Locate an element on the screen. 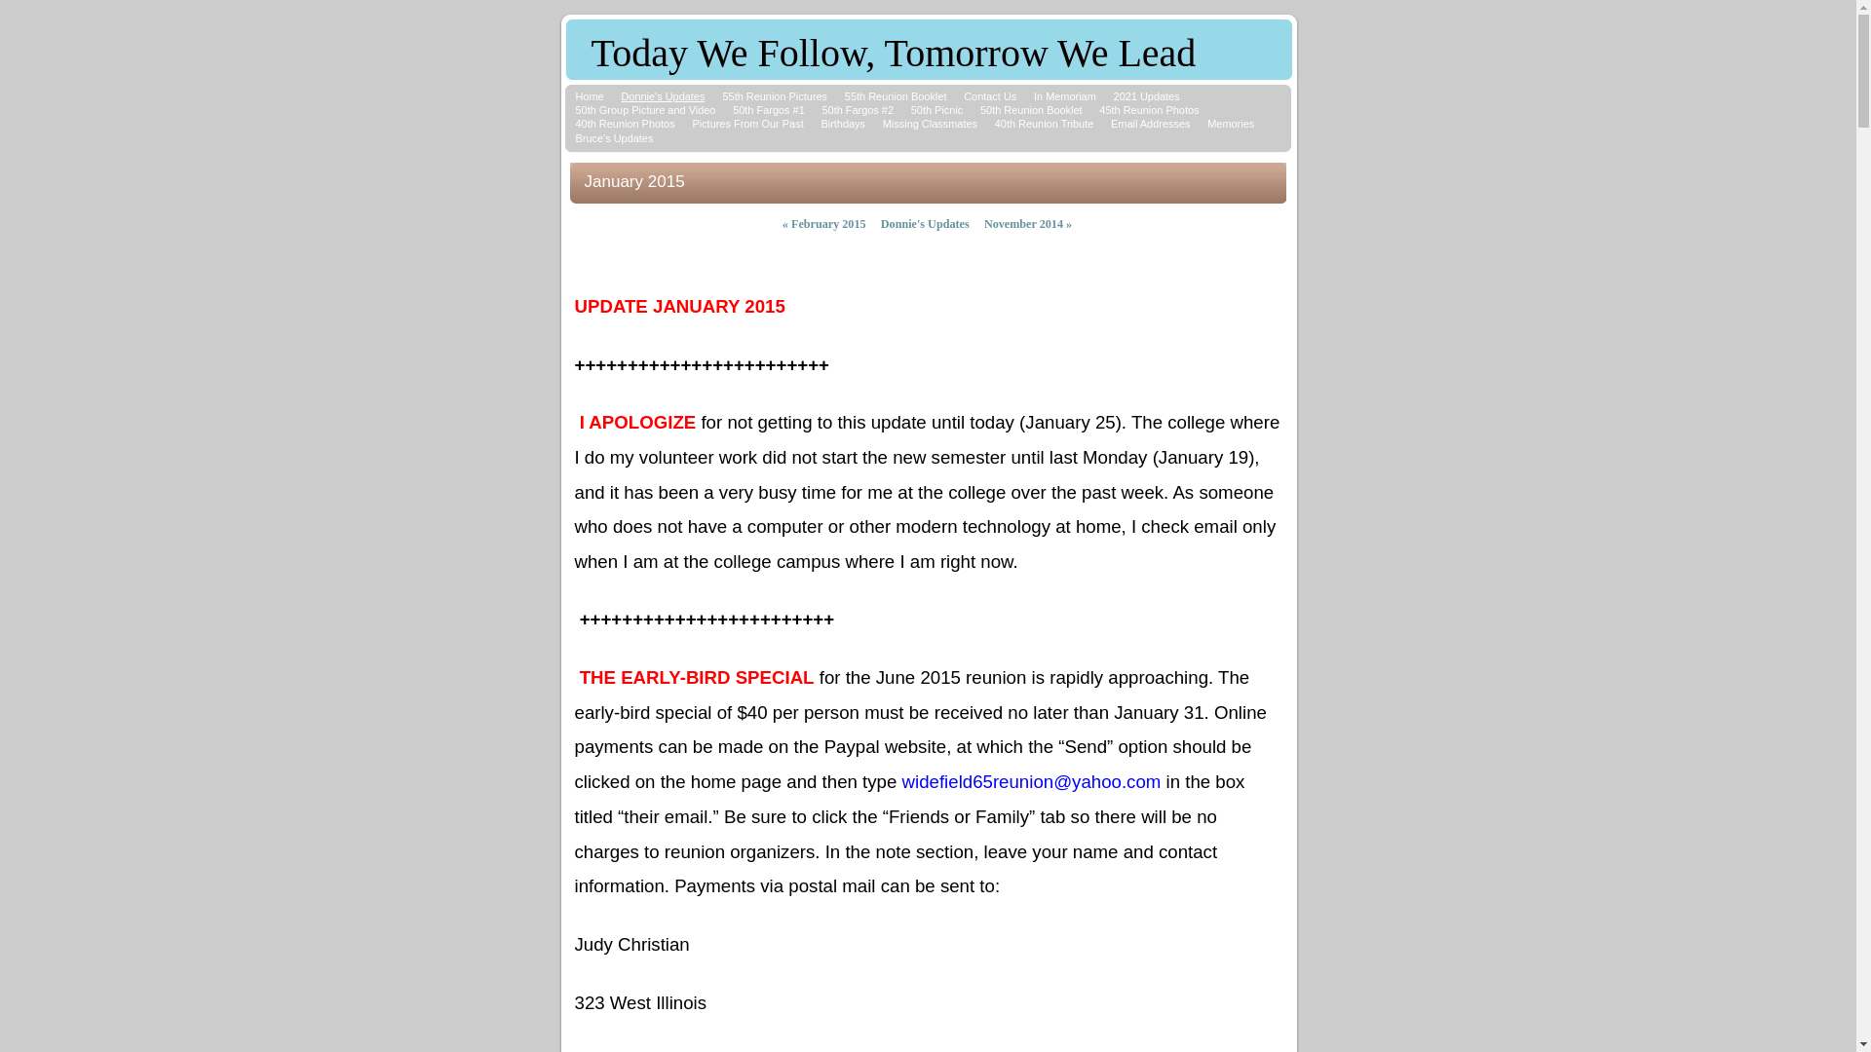 The image size is (1871, 1052). 2021 Updates is located at coordinates (1147, 96).